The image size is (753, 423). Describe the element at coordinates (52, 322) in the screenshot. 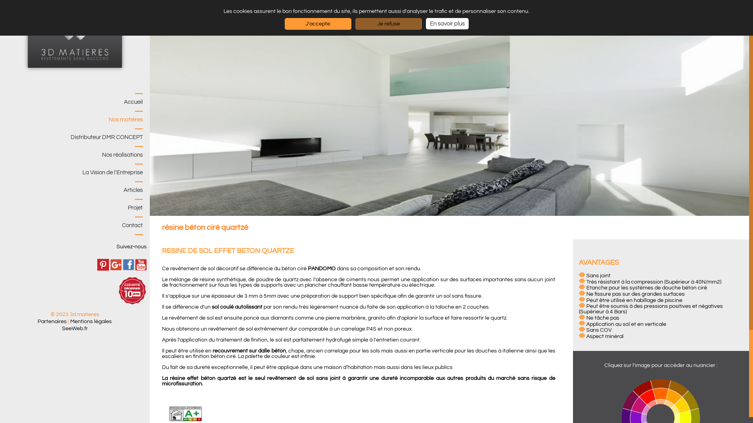

I see `Partenaires` at that location.